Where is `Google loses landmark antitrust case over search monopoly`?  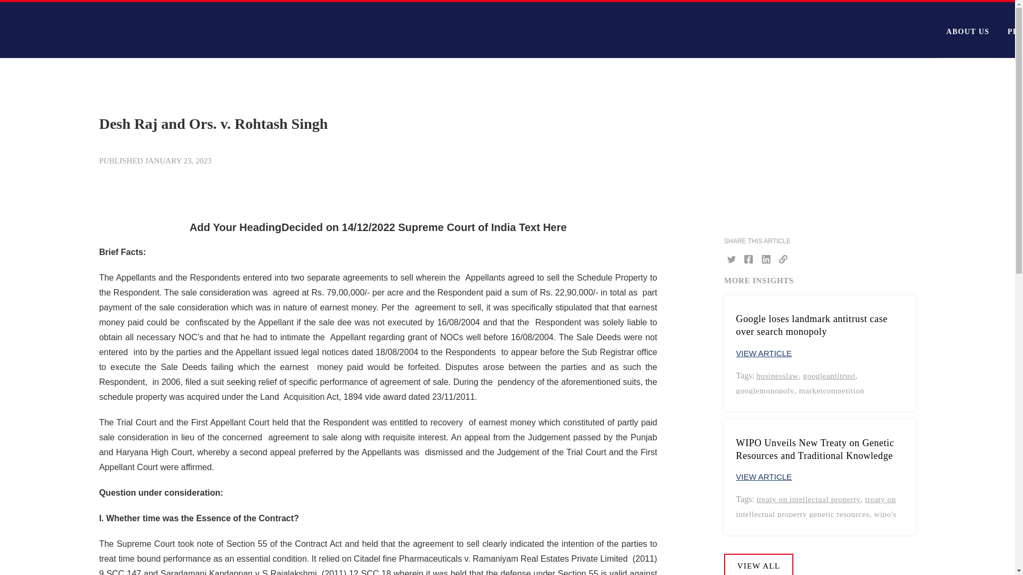 Google loses landmark antitrust case over search monopoly is located at coordinates (819, 325).